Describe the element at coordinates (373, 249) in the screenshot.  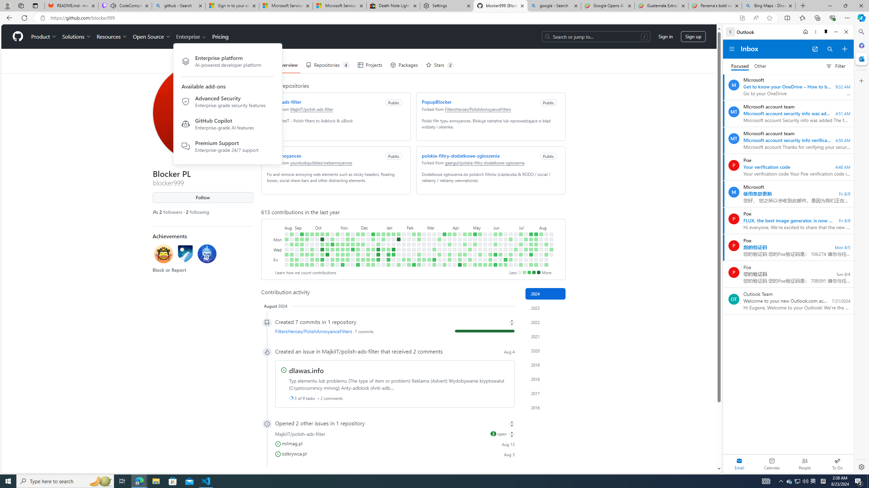
I see `4 contributions on December 20th.` at that location.